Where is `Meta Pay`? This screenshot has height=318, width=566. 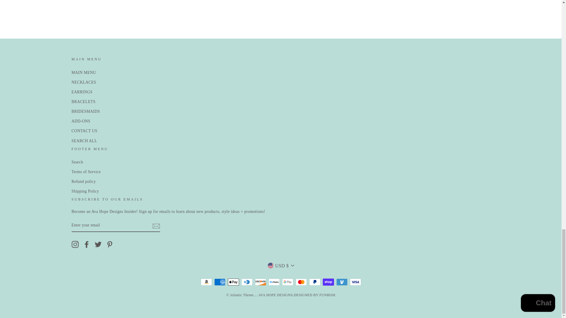
Meta Pay is located at coordinates (274, 282).